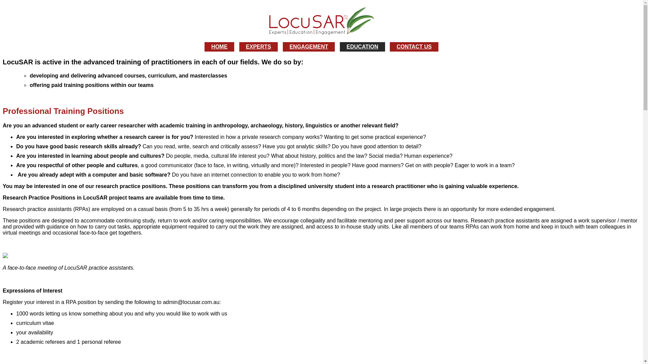 The image size is (648, 364). I want to click on ENGAGEMENT, so click(309, 47).